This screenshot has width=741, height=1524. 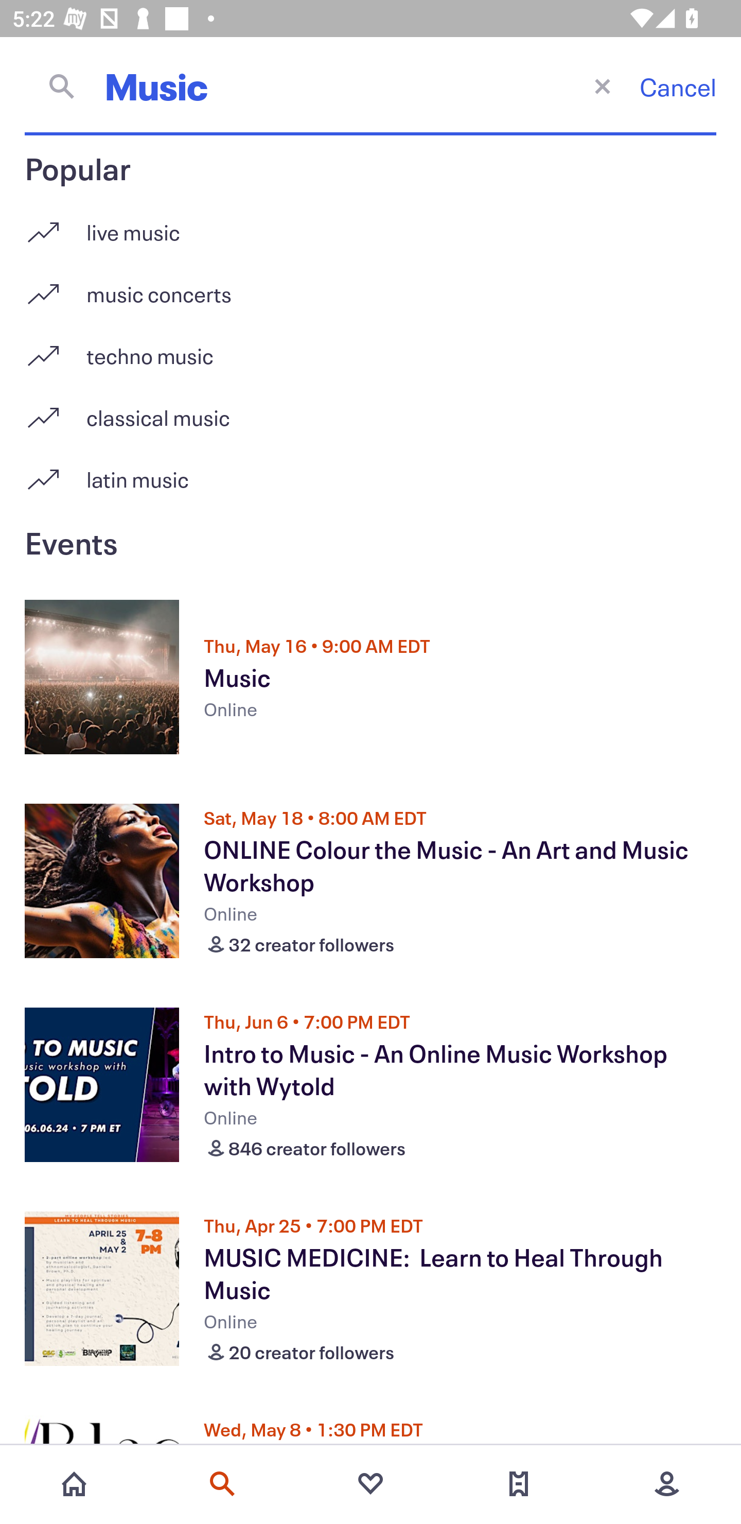 What do you see at coordinates (370, 86) in the screenshot?
I see `Music Close current screen Cancel` at bounding box center [370, 86].